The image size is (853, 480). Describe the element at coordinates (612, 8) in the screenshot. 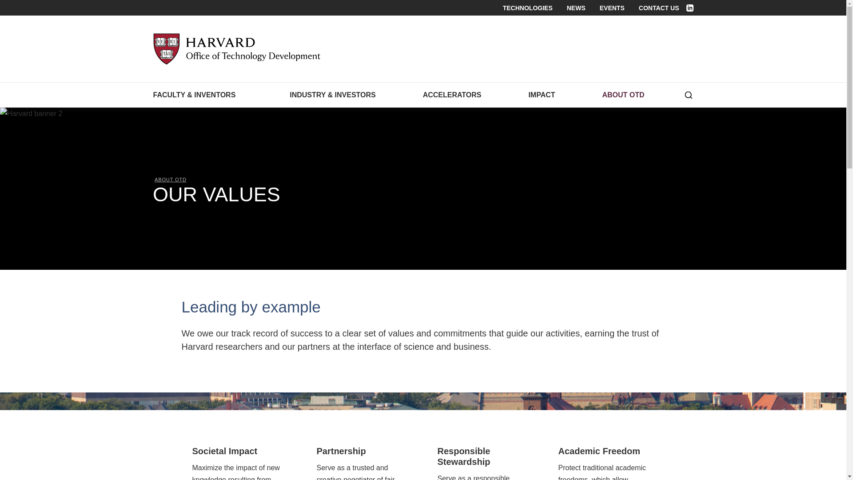

I see `EVENTS` at that location.